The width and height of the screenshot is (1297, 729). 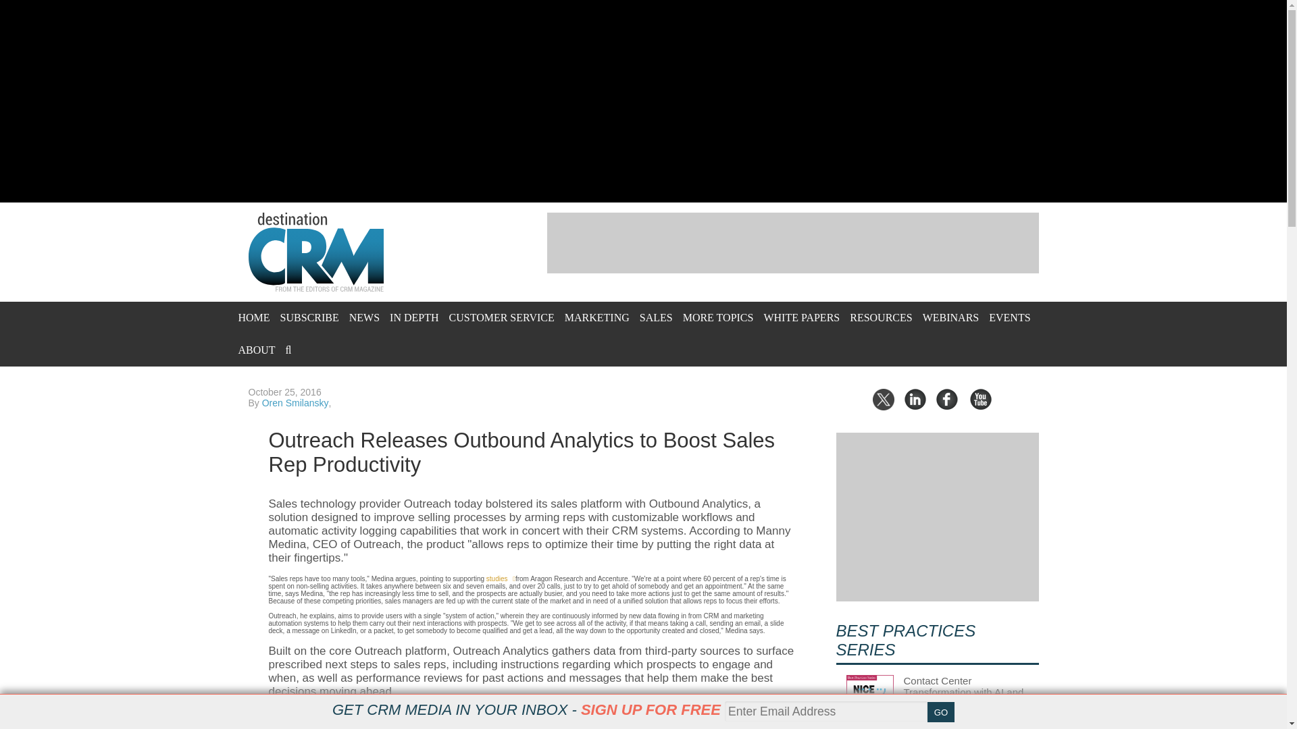 What do you see at coordinates (801, 317) in the screenshot?
I see `WHITE PAPERS` at bounding box center [801, 317].